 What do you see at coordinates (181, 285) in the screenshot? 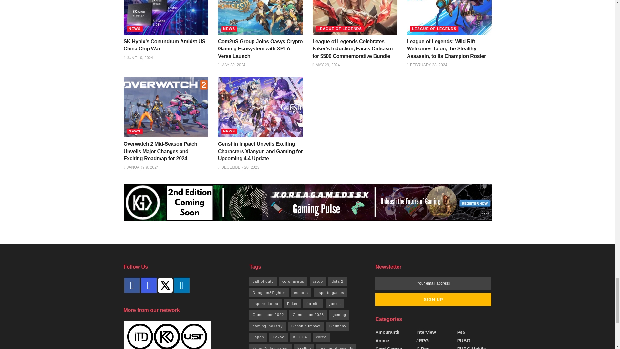
I see `linkedin` at bounding box center [181, 285].